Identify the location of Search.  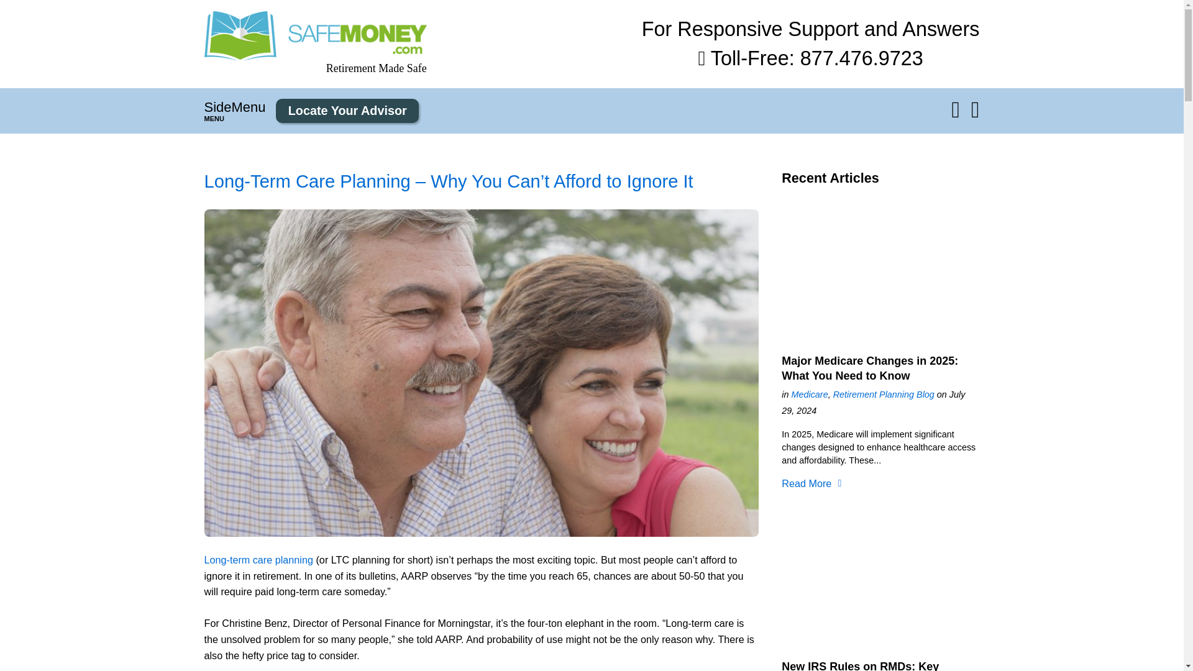
(17, 6).